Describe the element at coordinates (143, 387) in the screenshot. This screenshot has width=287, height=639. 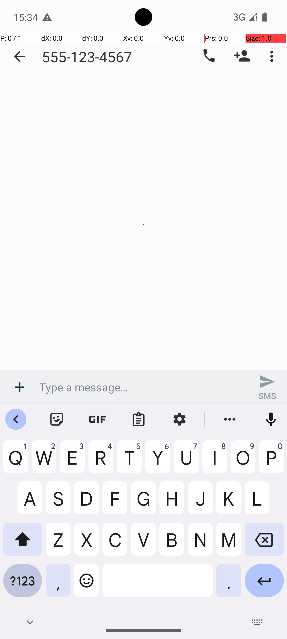
I see `Type a message…` at that location.